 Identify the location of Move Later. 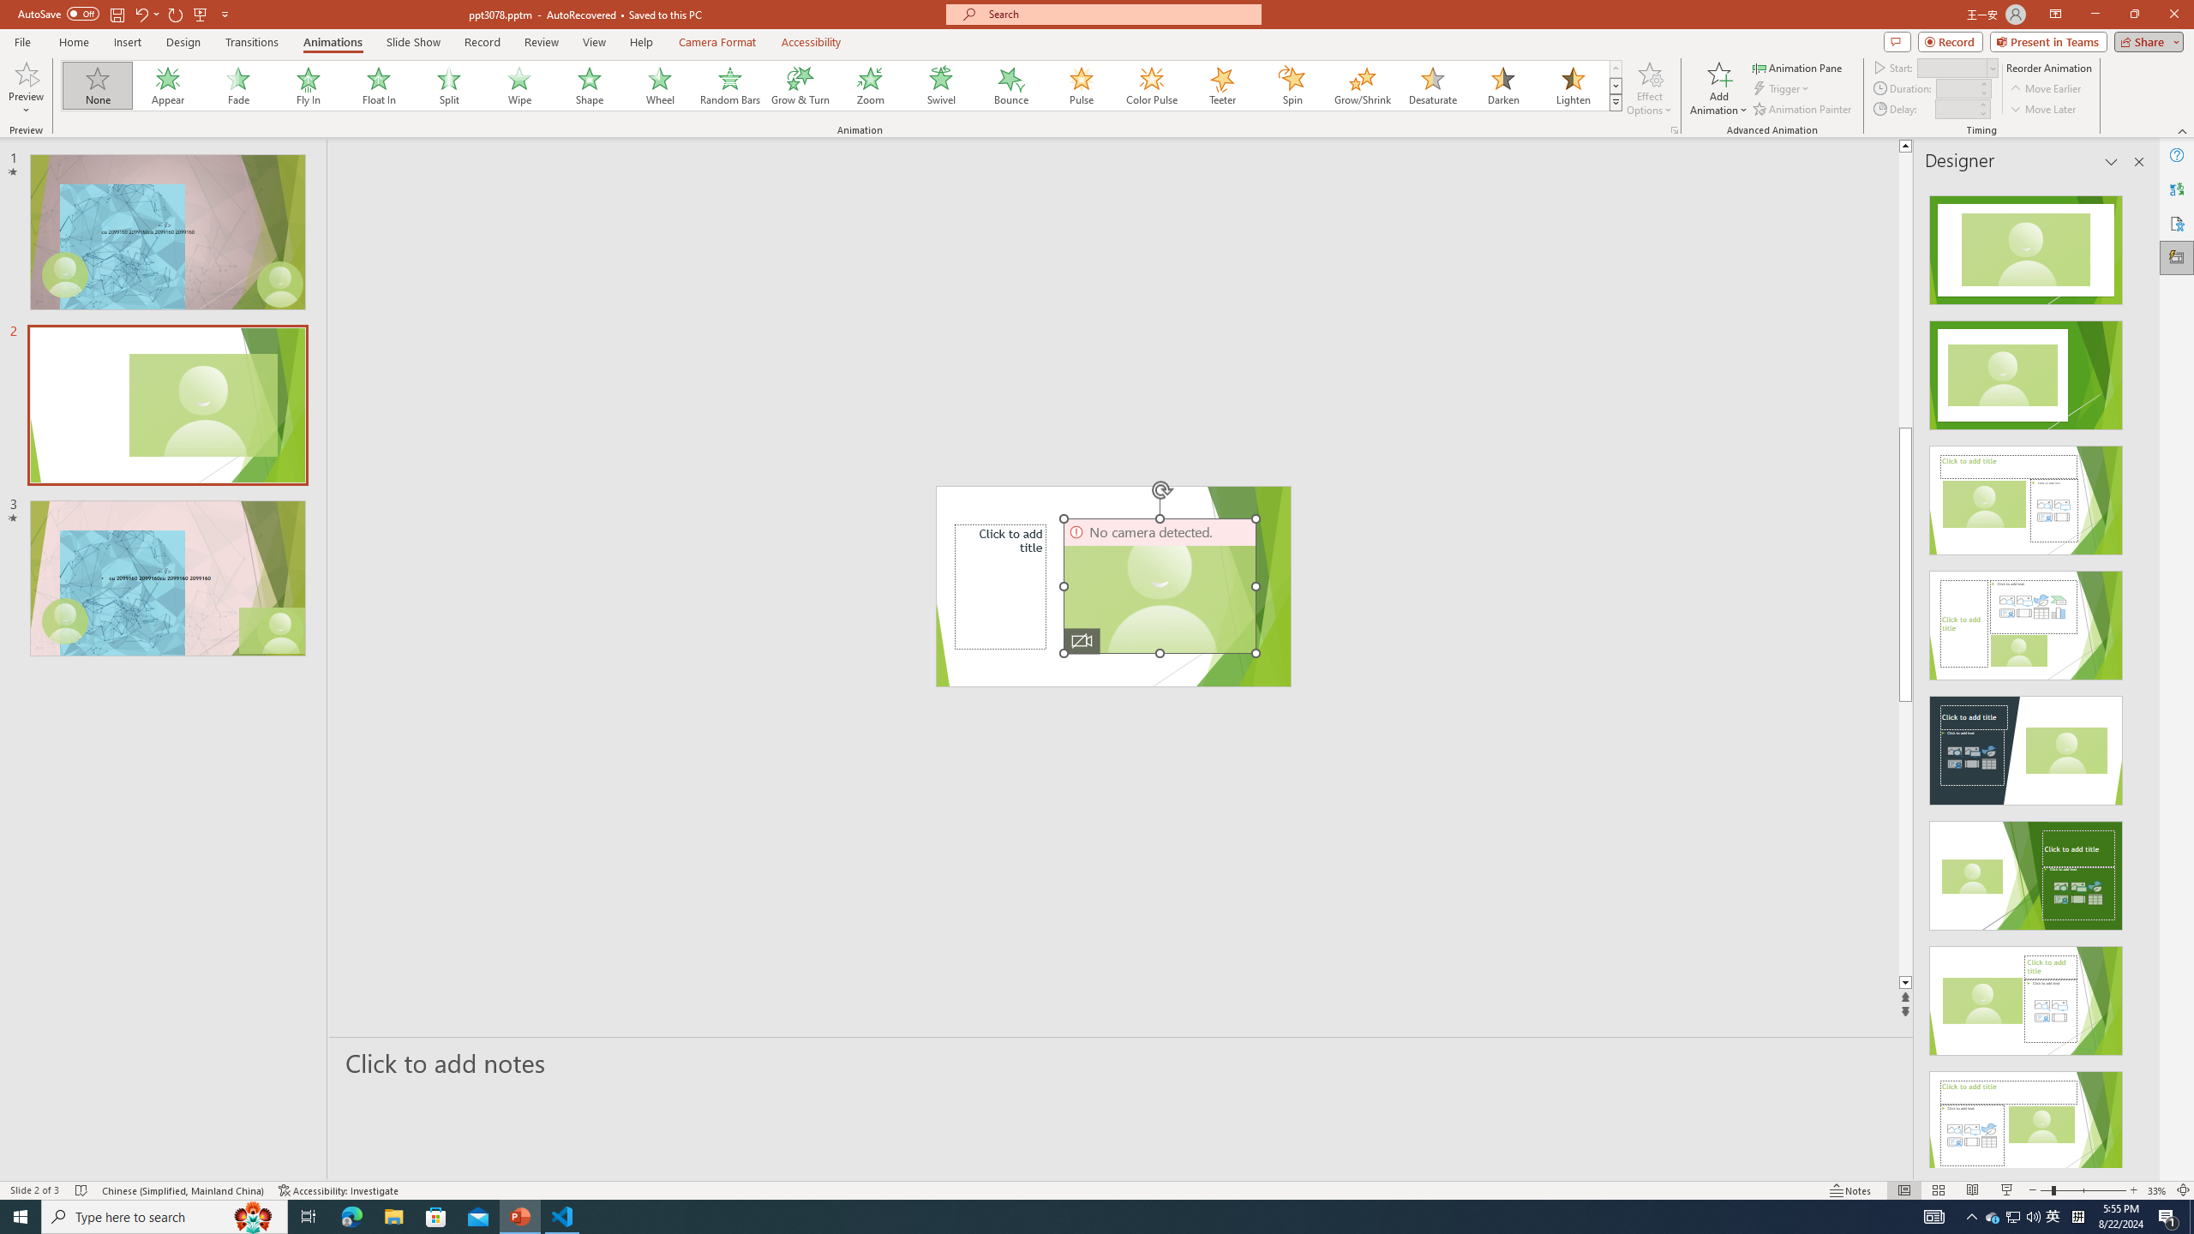
(2043, 110).